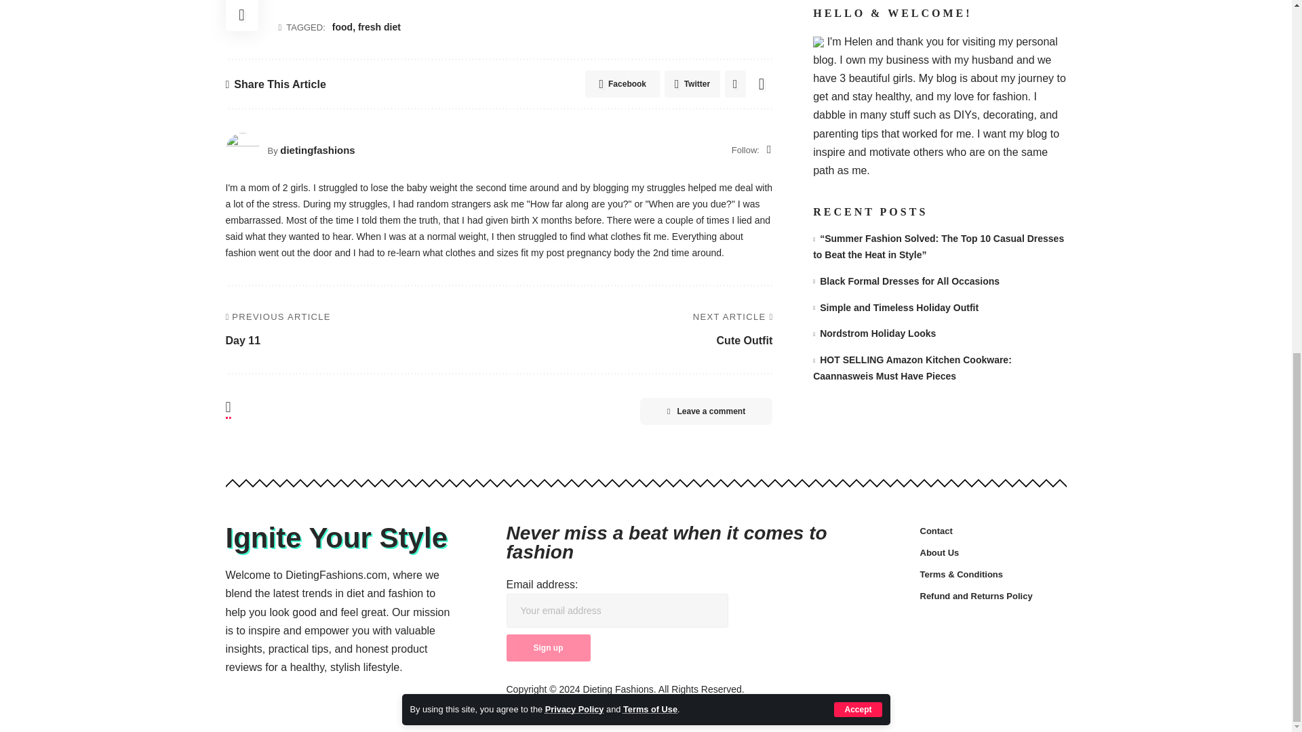 The width and height of the screenshot is (1302, 732). Describe the element at coordinates (548, 648) in the screenshot. I see `Sign up` at that location.